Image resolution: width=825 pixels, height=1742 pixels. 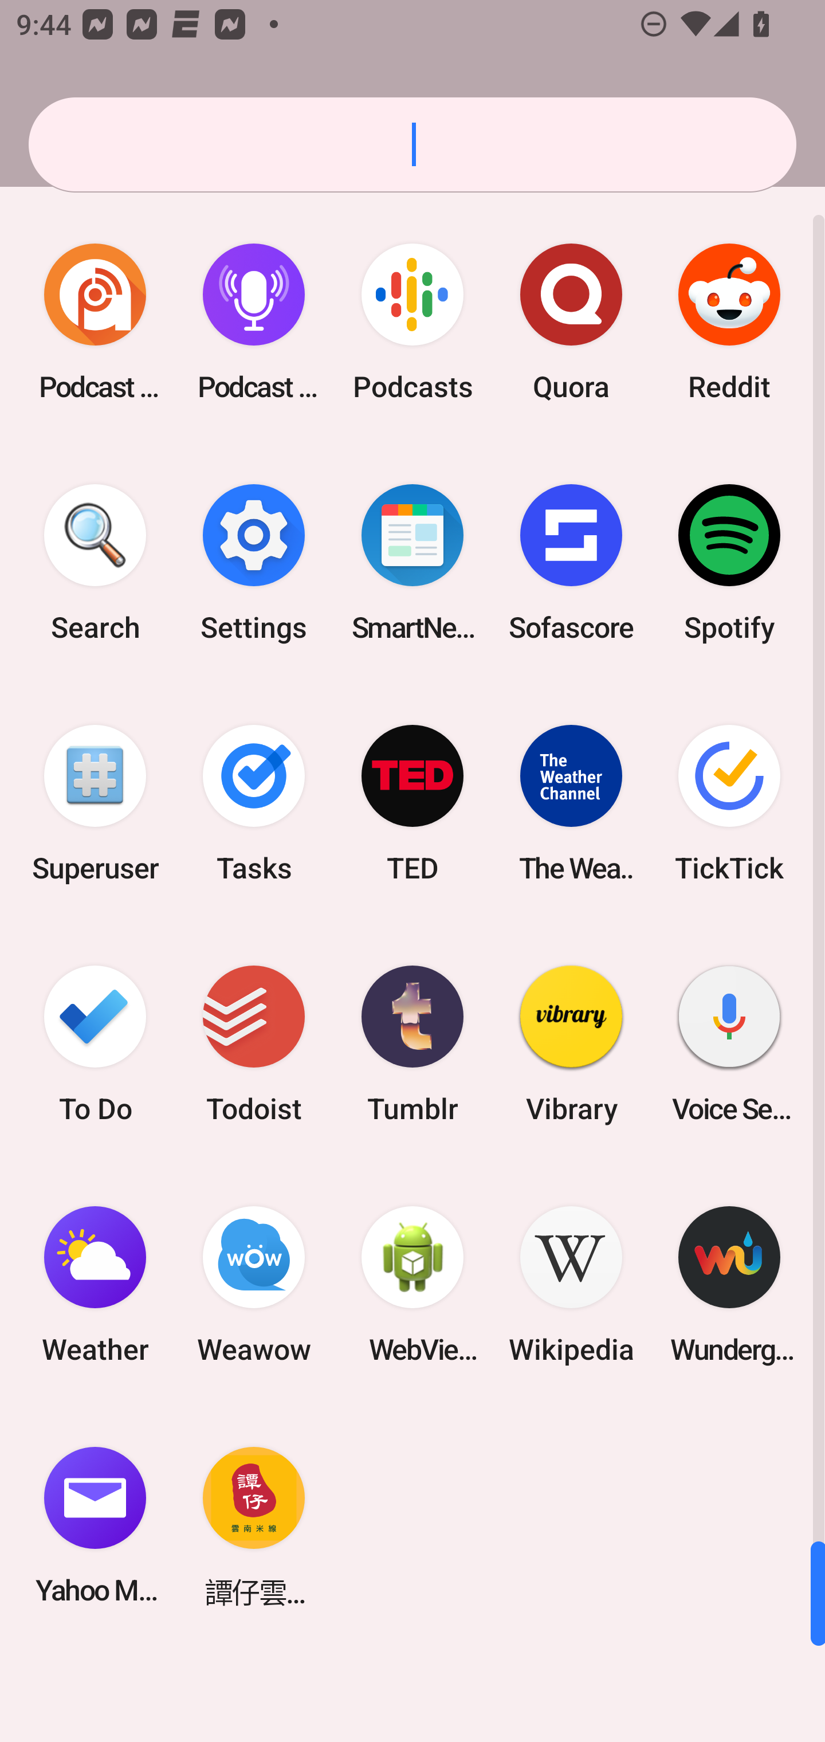 I want to click on Spotify, so click(x=729, y=563).